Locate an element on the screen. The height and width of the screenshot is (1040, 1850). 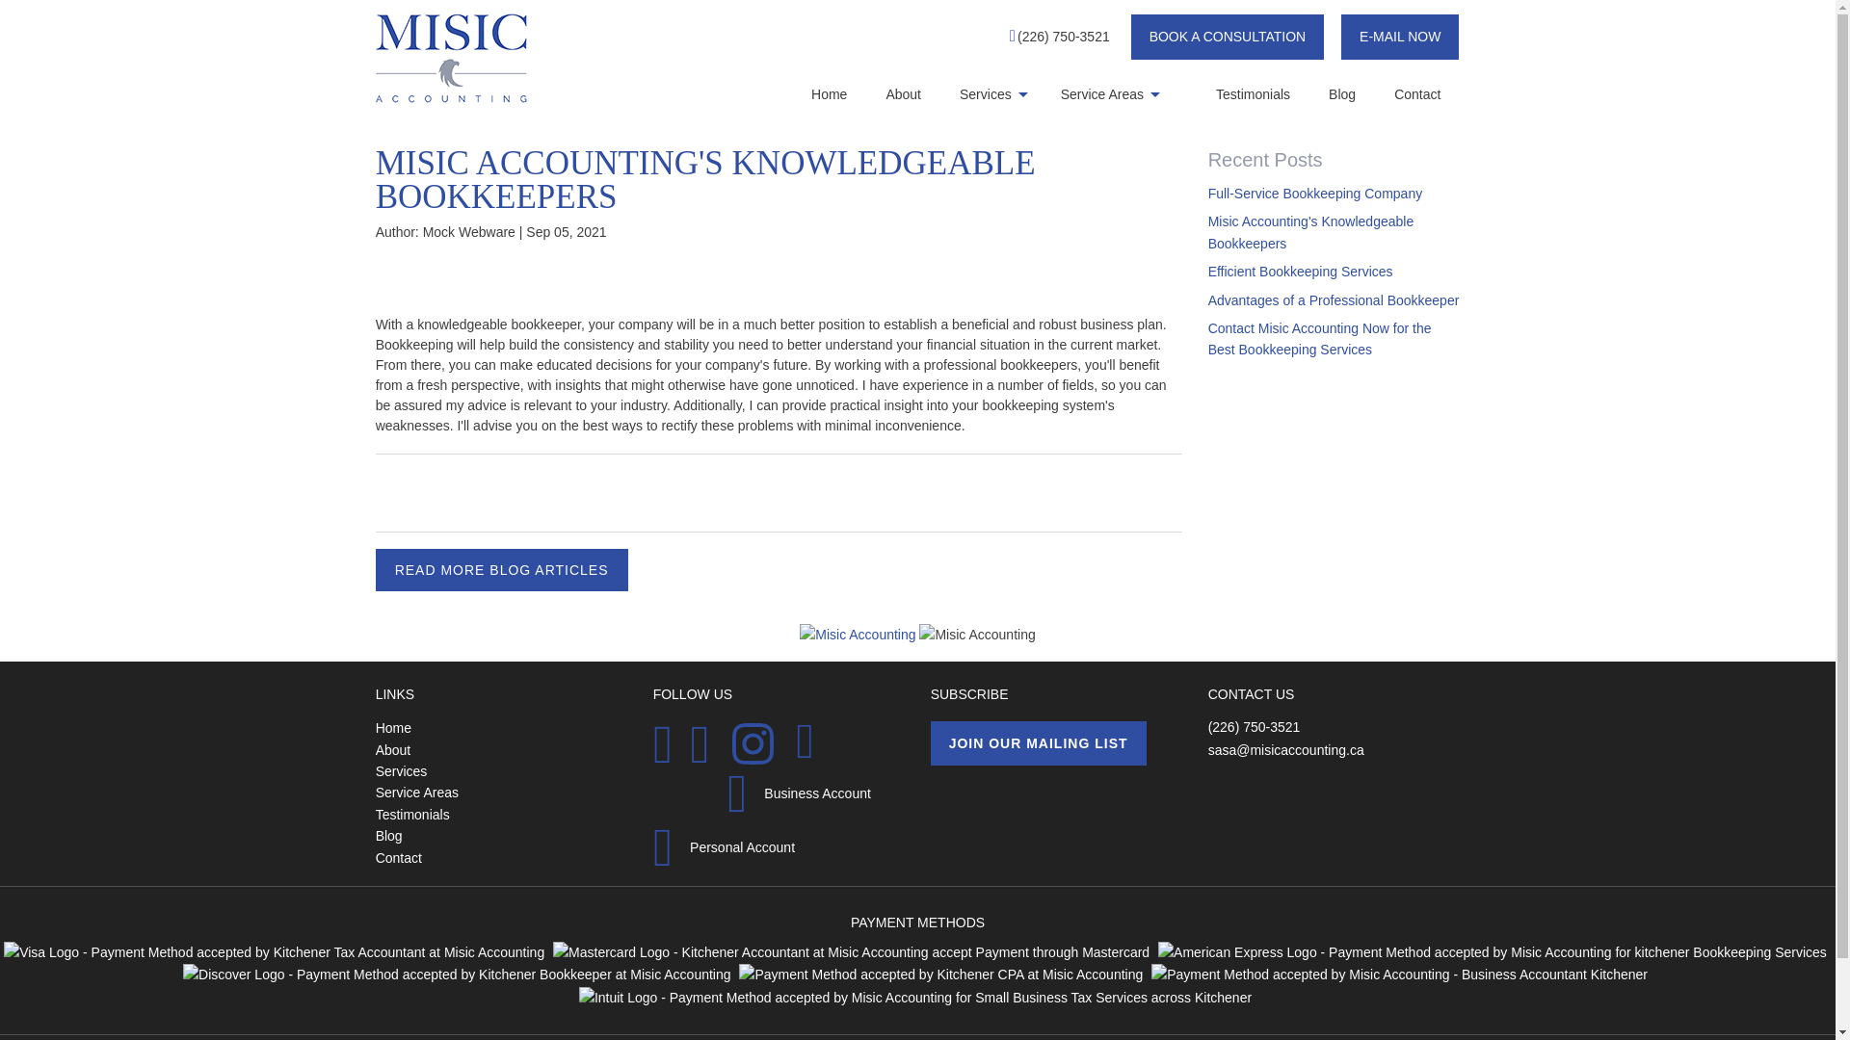
Home is located at coordinates (848, 94).